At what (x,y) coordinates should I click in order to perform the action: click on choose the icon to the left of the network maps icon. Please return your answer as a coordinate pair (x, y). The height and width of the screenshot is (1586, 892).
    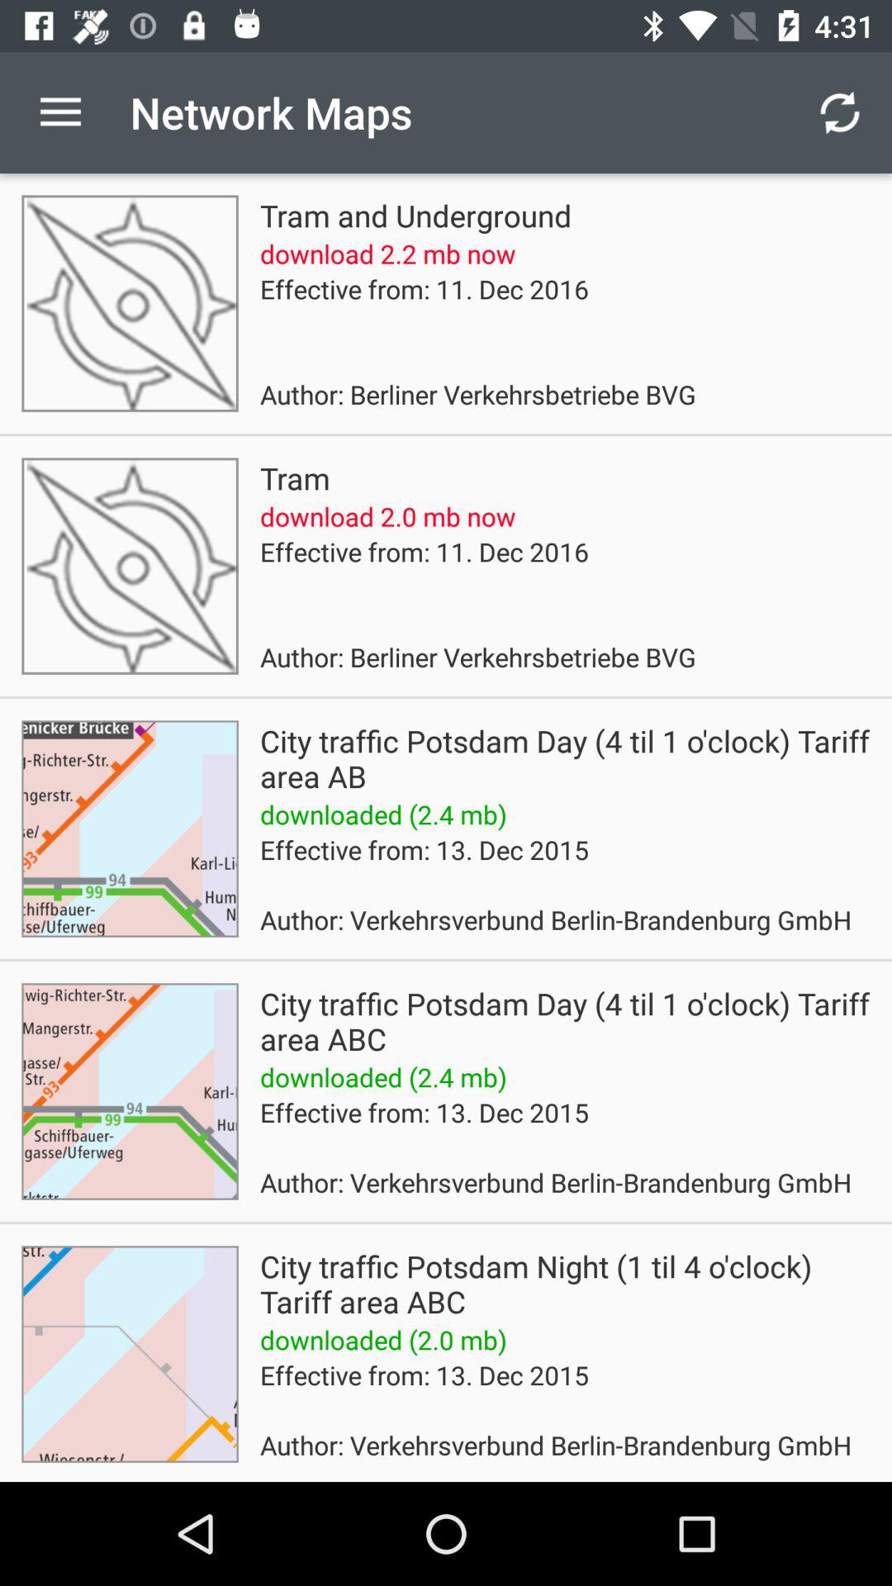
    Looking at the image, I should click on (60, 112).